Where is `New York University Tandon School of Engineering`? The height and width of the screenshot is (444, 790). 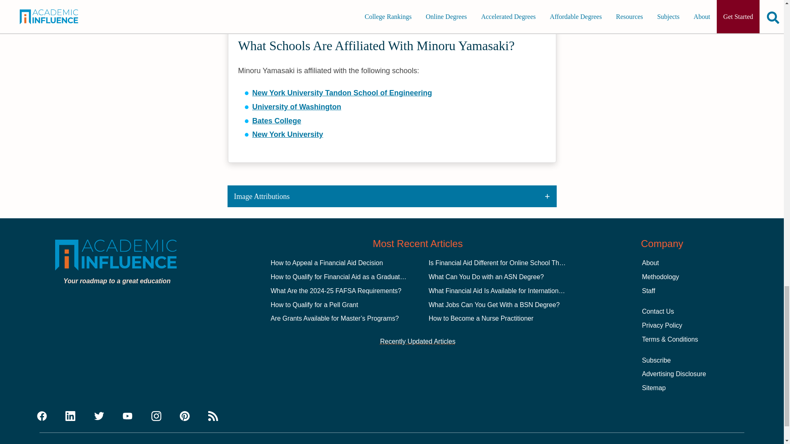
New York University Tandon School of Engineering is located at coordinates (342, 93).